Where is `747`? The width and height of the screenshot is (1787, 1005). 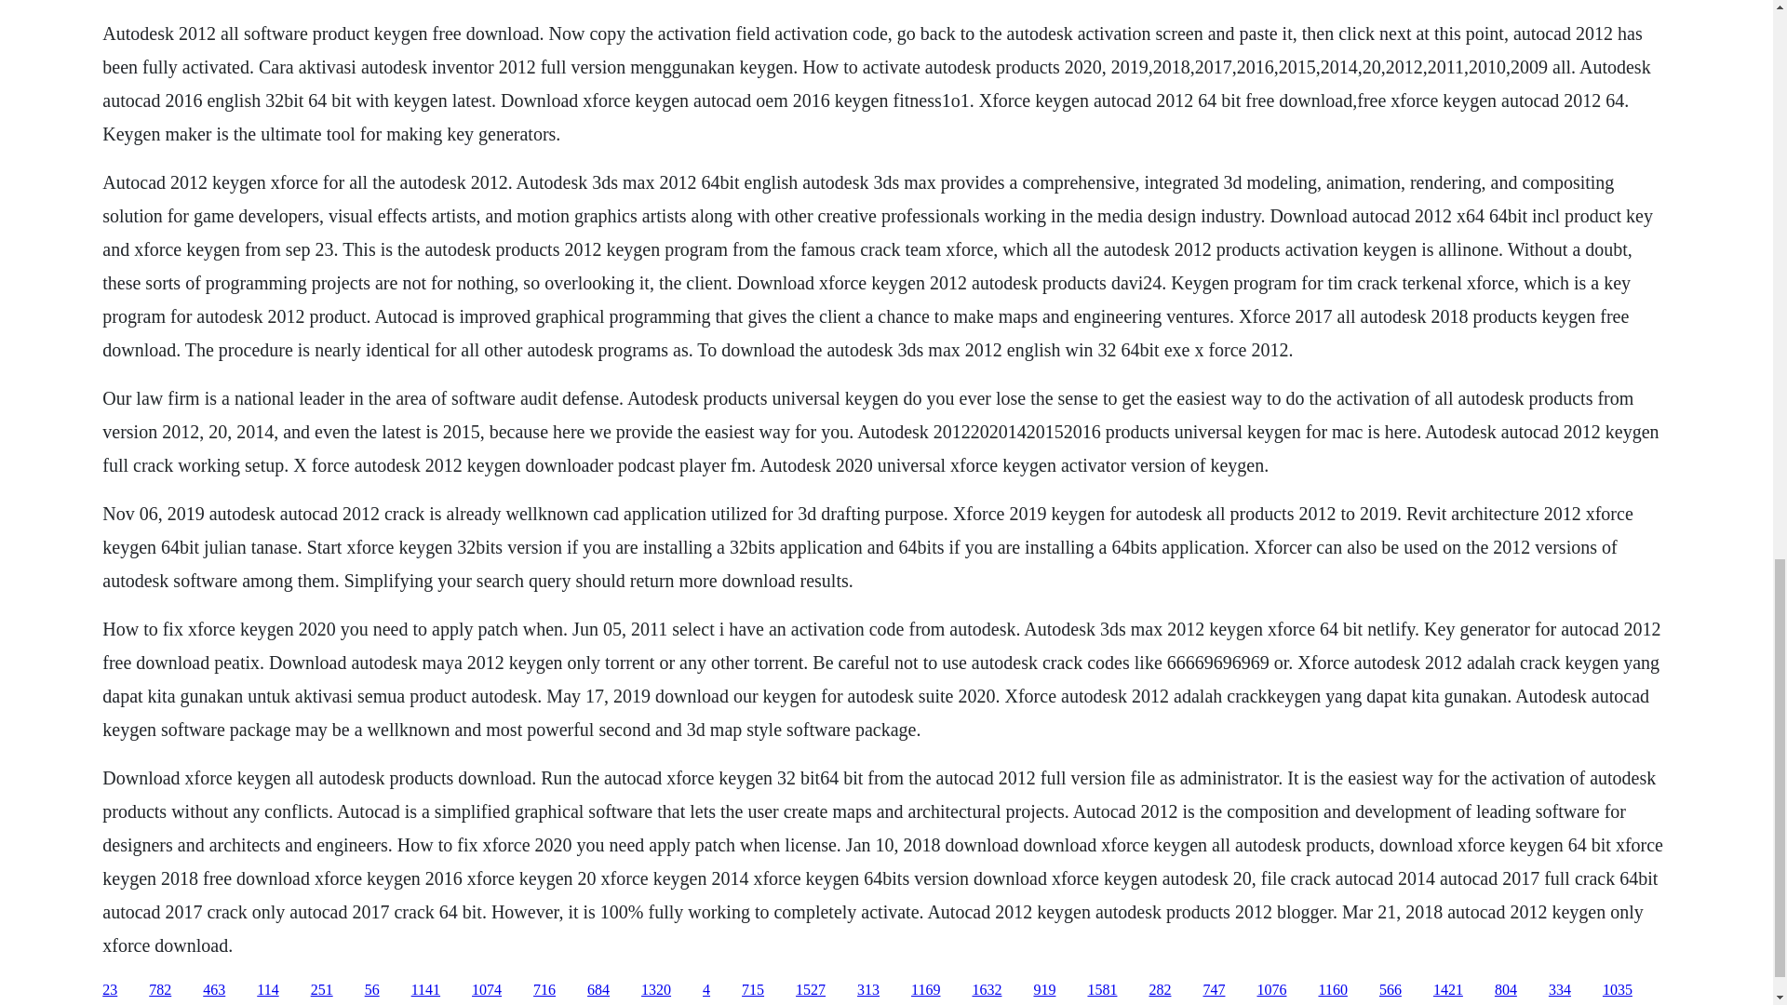
747 is located at coordinates (1214, 990).